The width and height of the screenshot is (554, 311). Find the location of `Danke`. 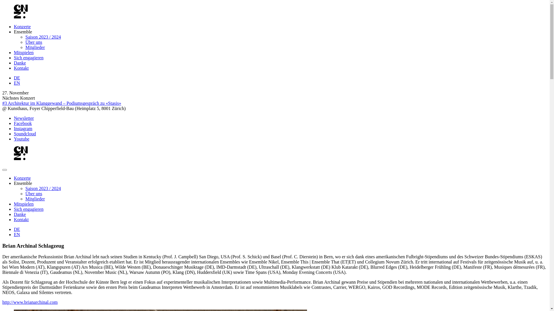

Danke is located at coordinates (20, 214).